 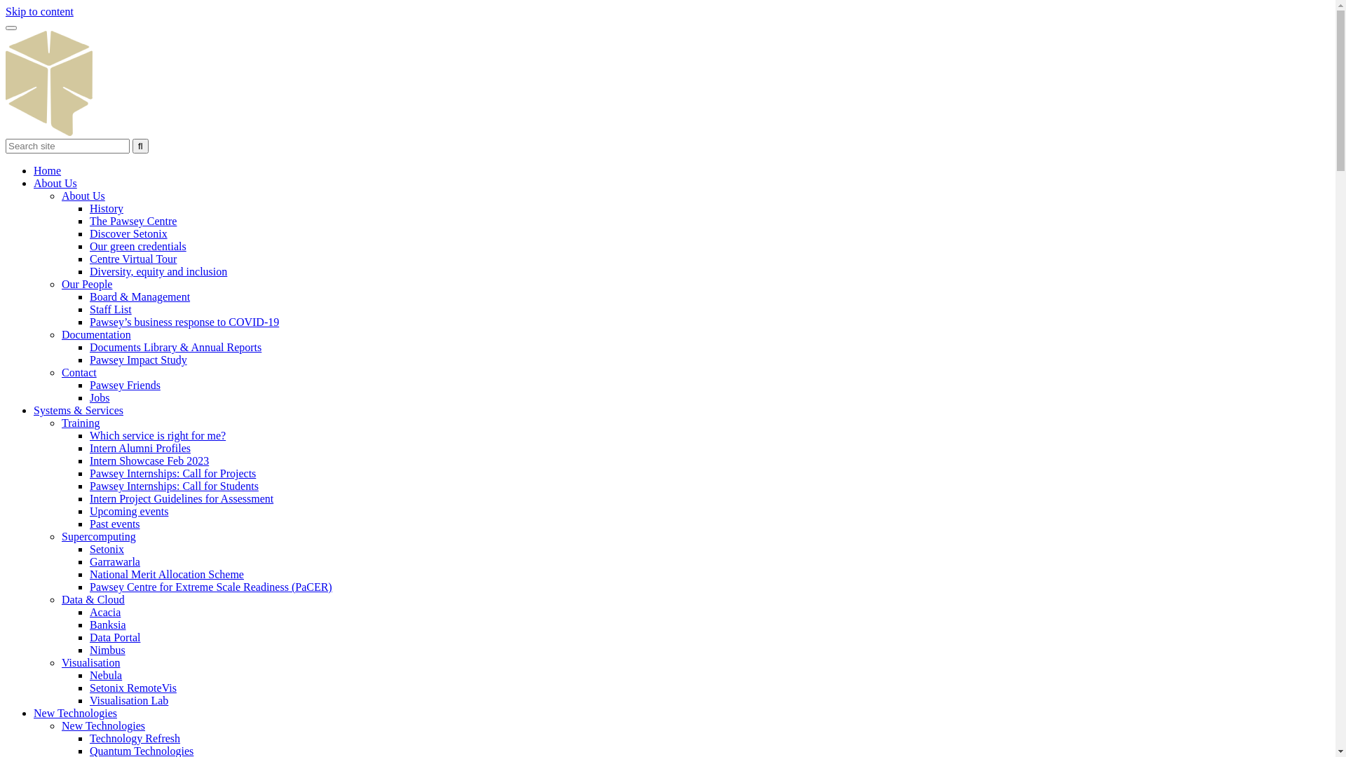 What do you see at coordinates (125, 386) in the screenshot?
I see `Pawsey Friends` at bounding box center [125, 386].